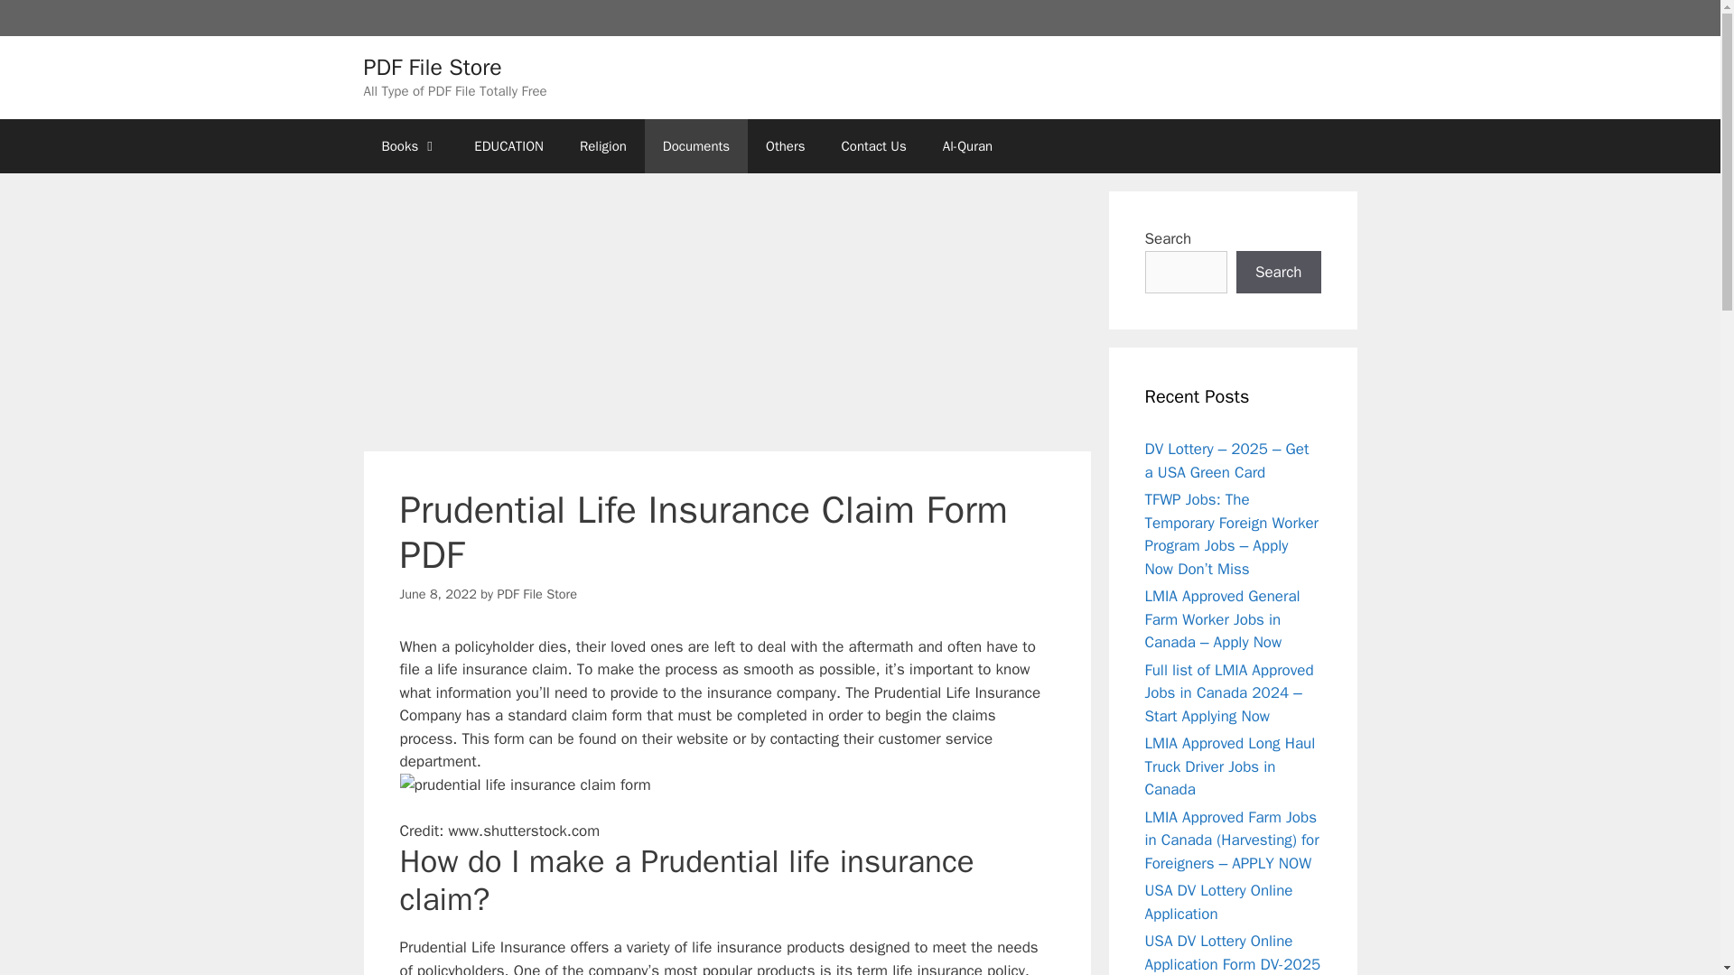 Image resolution: width=1734 pixels, height=975 pixels. What do you see at coordinates (967, 146) in the screenshot?
I see `Al-Quran` at bounding box center [967, 146].